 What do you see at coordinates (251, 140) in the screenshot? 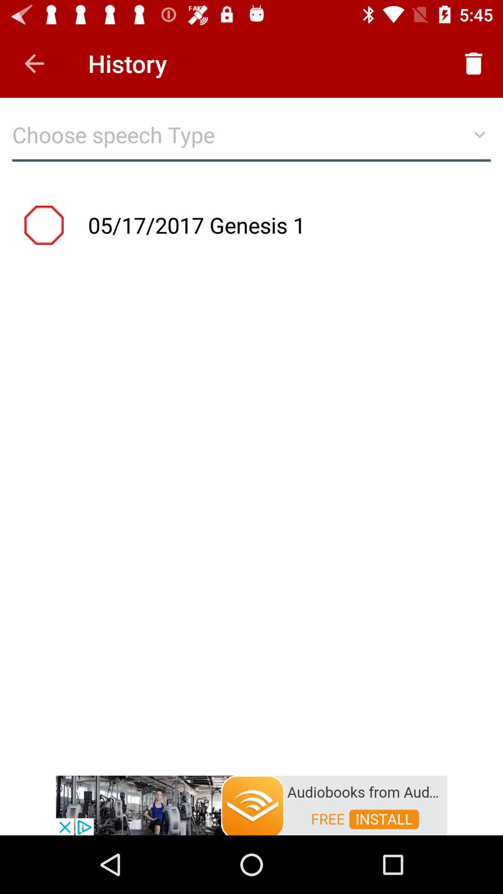
I see `speech type dropdown list` at bounding box center [251, 140].